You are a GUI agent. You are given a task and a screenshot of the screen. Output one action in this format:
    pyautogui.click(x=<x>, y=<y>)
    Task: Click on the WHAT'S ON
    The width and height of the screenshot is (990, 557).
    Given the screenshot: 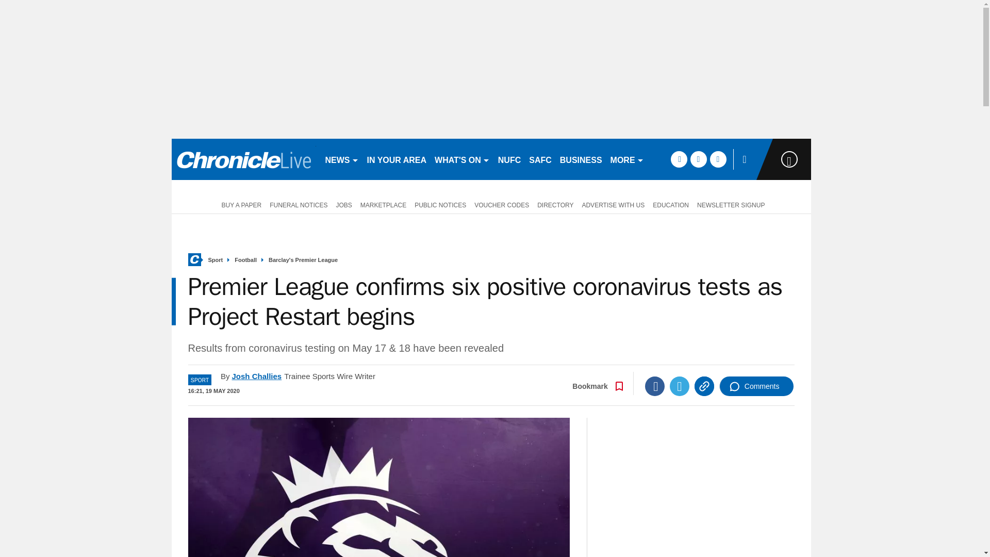 What is the action you would take?
    pyautogui.click(x=462, y=159)
    